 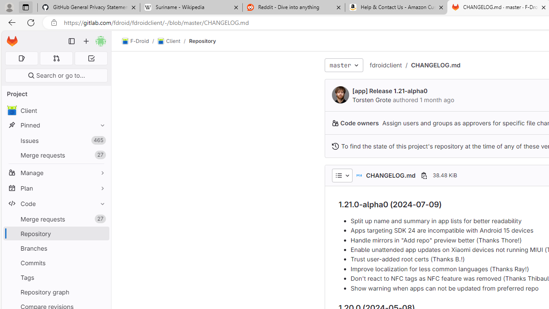 What do you see at coordinates (435, 65) in the screenshot?
I see `CHANGELOG.md` at bounding box center [435, 65].